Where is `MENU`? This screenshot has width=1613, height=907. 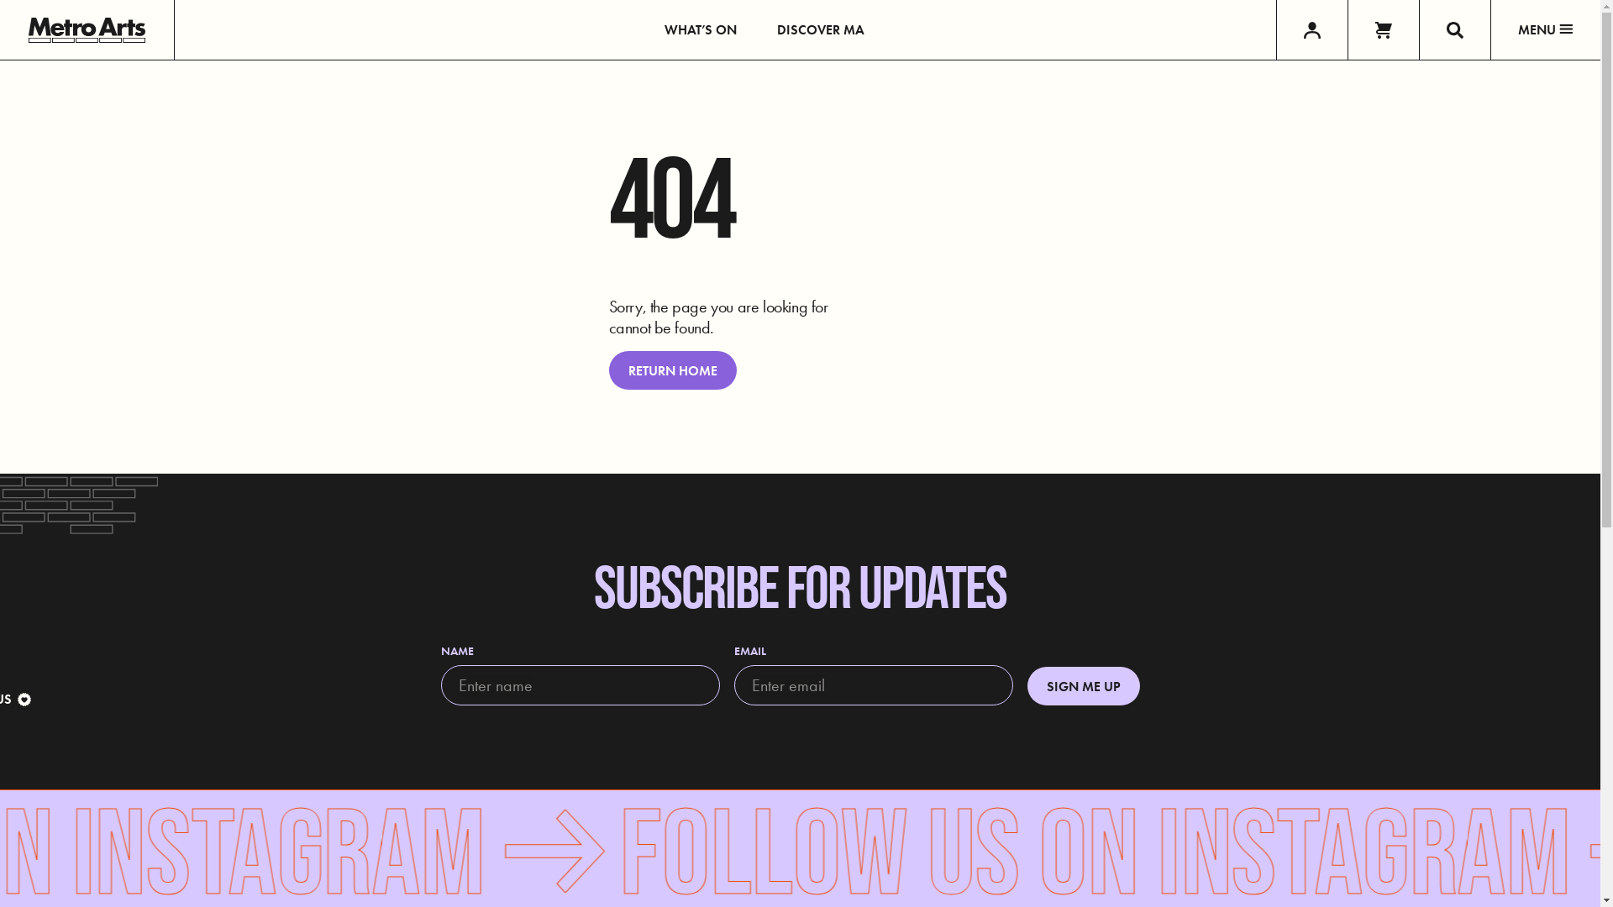
MENU is located at coordinates (1546, 30).